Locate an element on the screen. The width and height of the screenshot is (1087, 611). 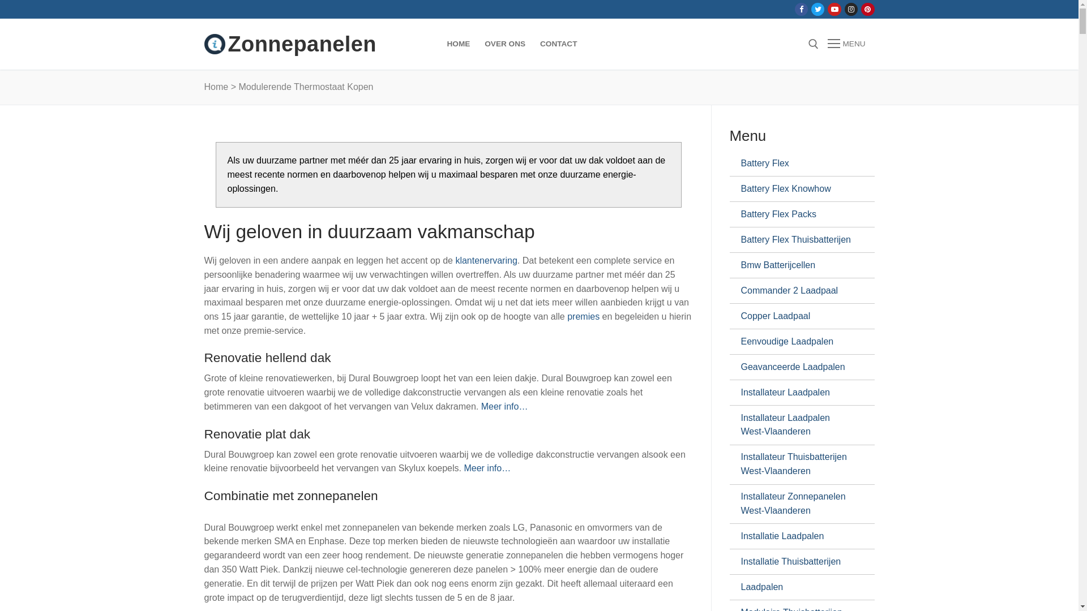
Eenvoudige Laadpalen is located at coordinates (797, 342).